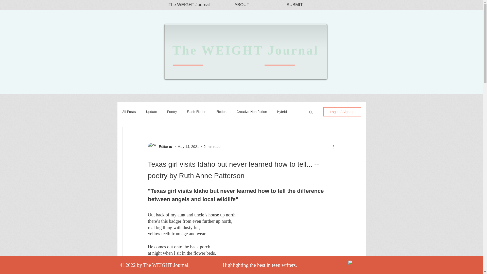 The width and height of the screenshot is (487, 274). What do you see at coordinates (196, 112) in the screenshot?
I see `Flash Fiction` at bounding box center [196, 112].